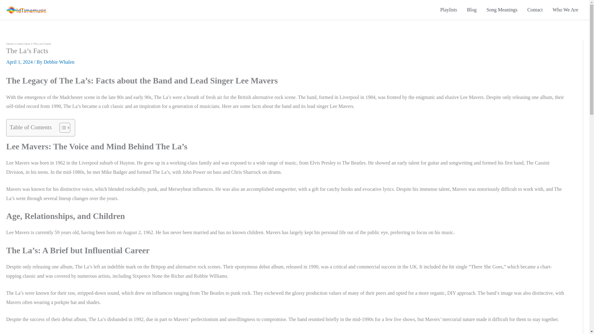 This screenshot has height=334, width=594. Describe the element at coordinates (501, 10) in the screenshot. I see `Song Meanings` at that location.